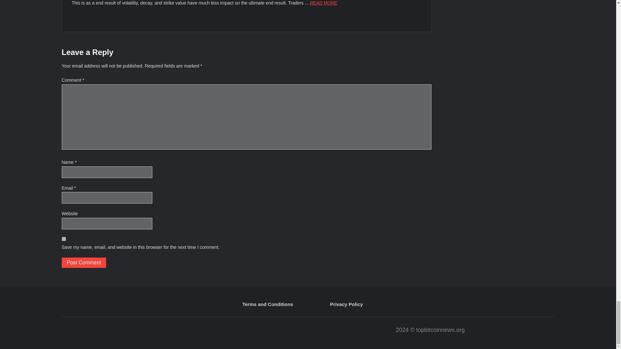 The image size is (621, 349). I want to click on yes, so click(63, 239).